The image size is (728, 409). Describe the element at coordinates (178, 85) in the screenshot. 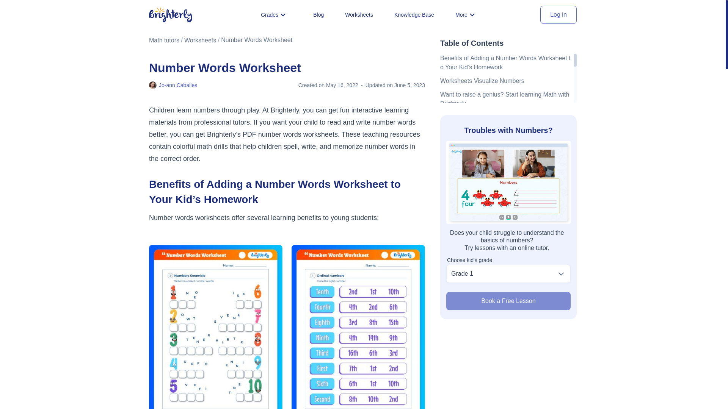

I see `Jo-ann Caballes` at that location.